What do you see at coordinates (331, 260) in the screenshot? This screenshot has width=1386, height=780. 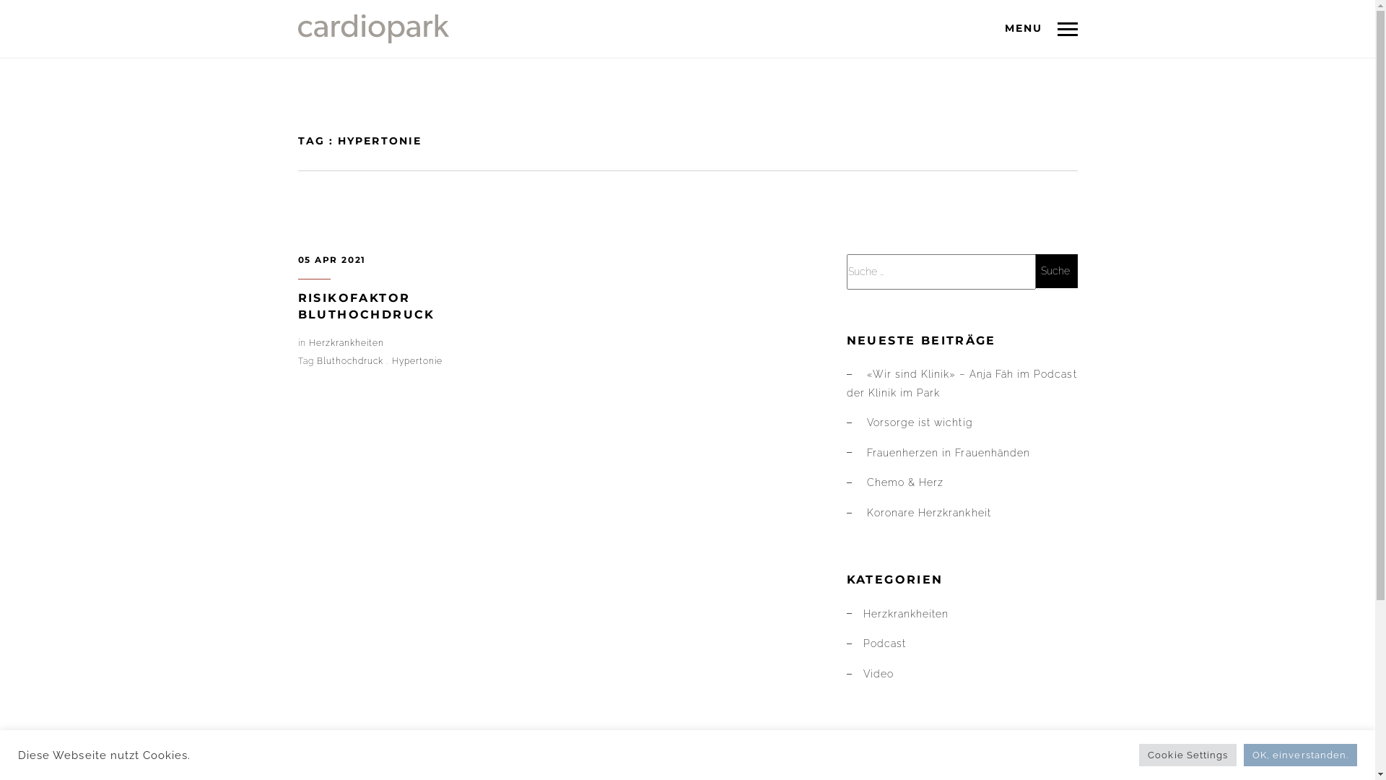 I see `05 APR 2021` at bounding box center [331, 260].